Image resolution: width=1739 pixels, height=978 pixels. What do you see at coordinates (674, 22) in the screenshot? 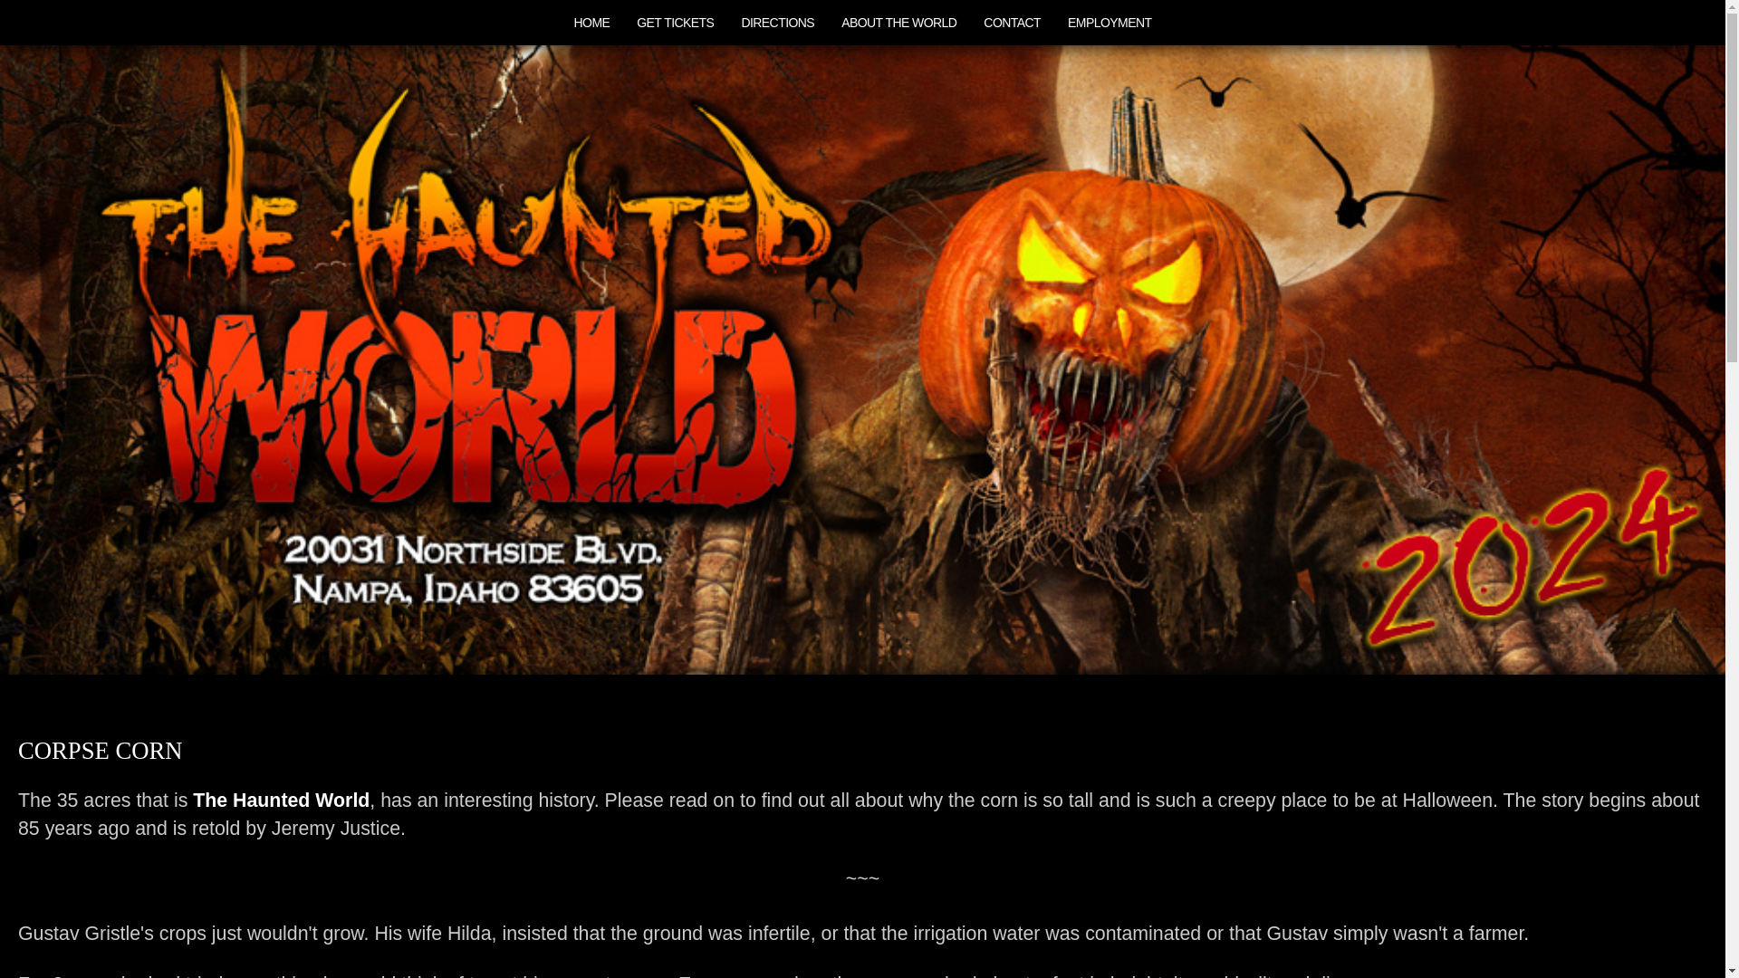
I see `GET TICKETS` at bounding box center [674, 22].